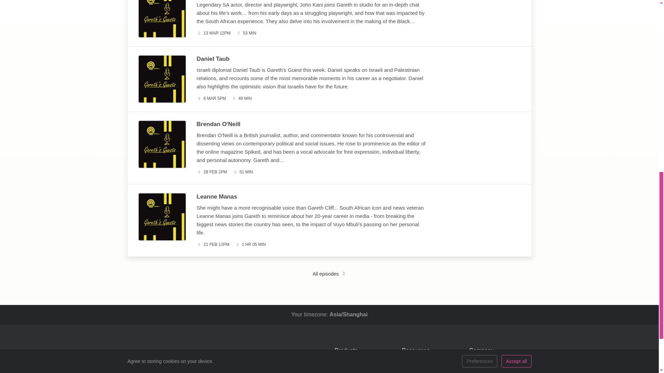  What do you see at coordinates (241, 98) in the screenshot?
I see `Duration` at bounding box center [241, 98].